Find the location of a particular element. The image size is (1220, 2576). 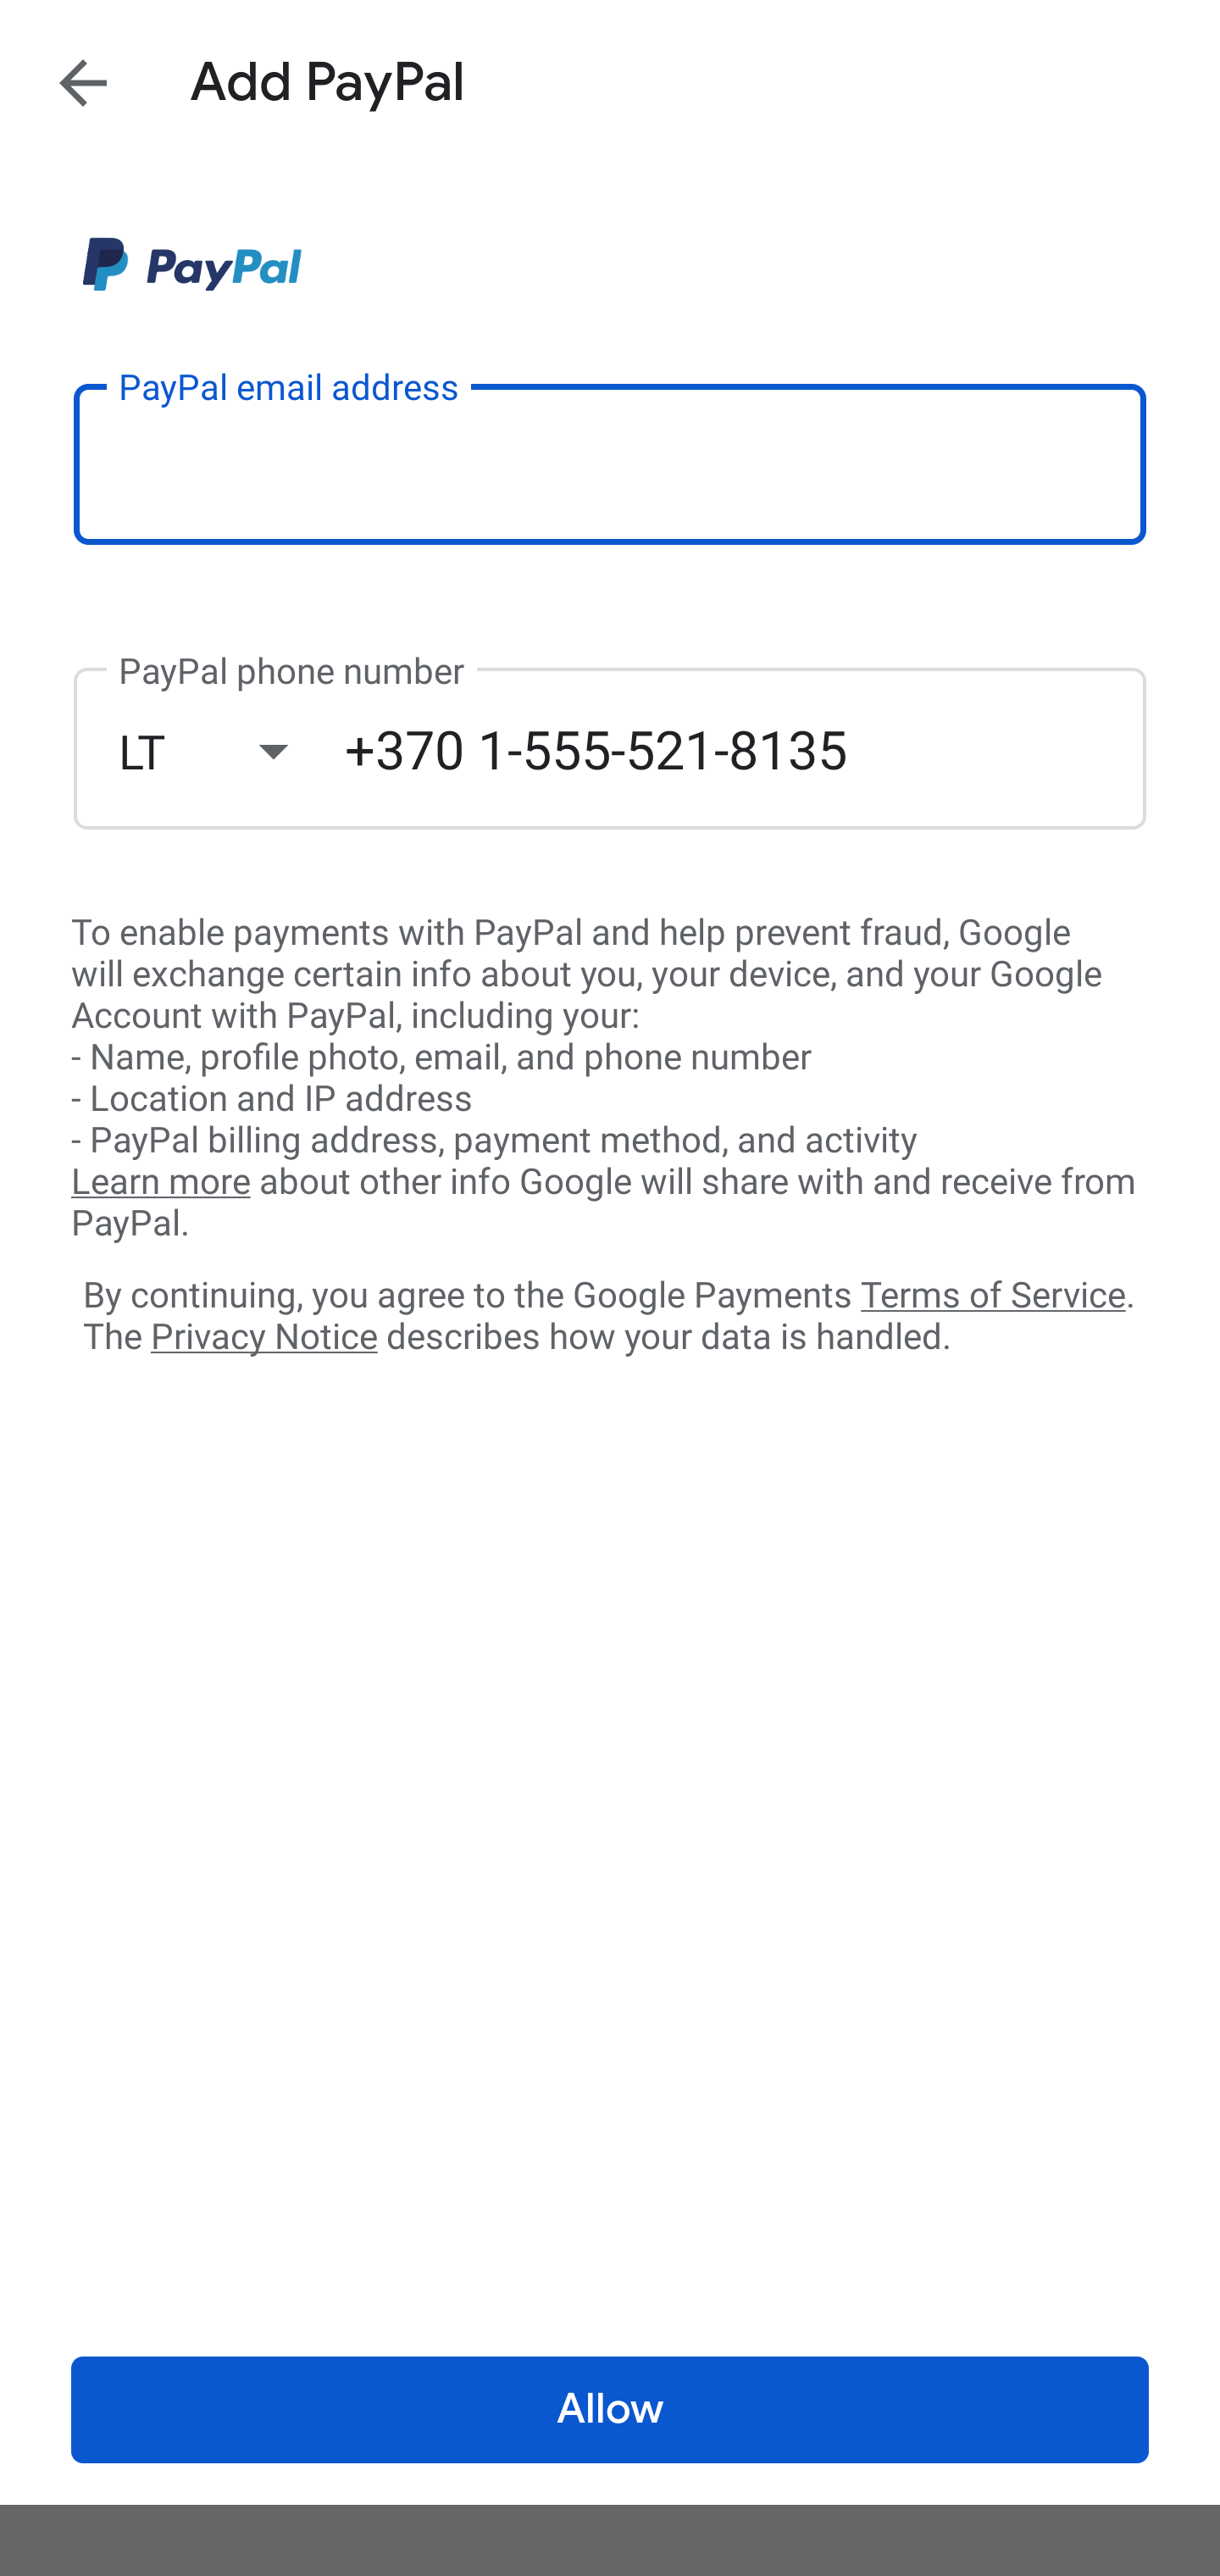

Learn more is located at coordinates (160, 1182).